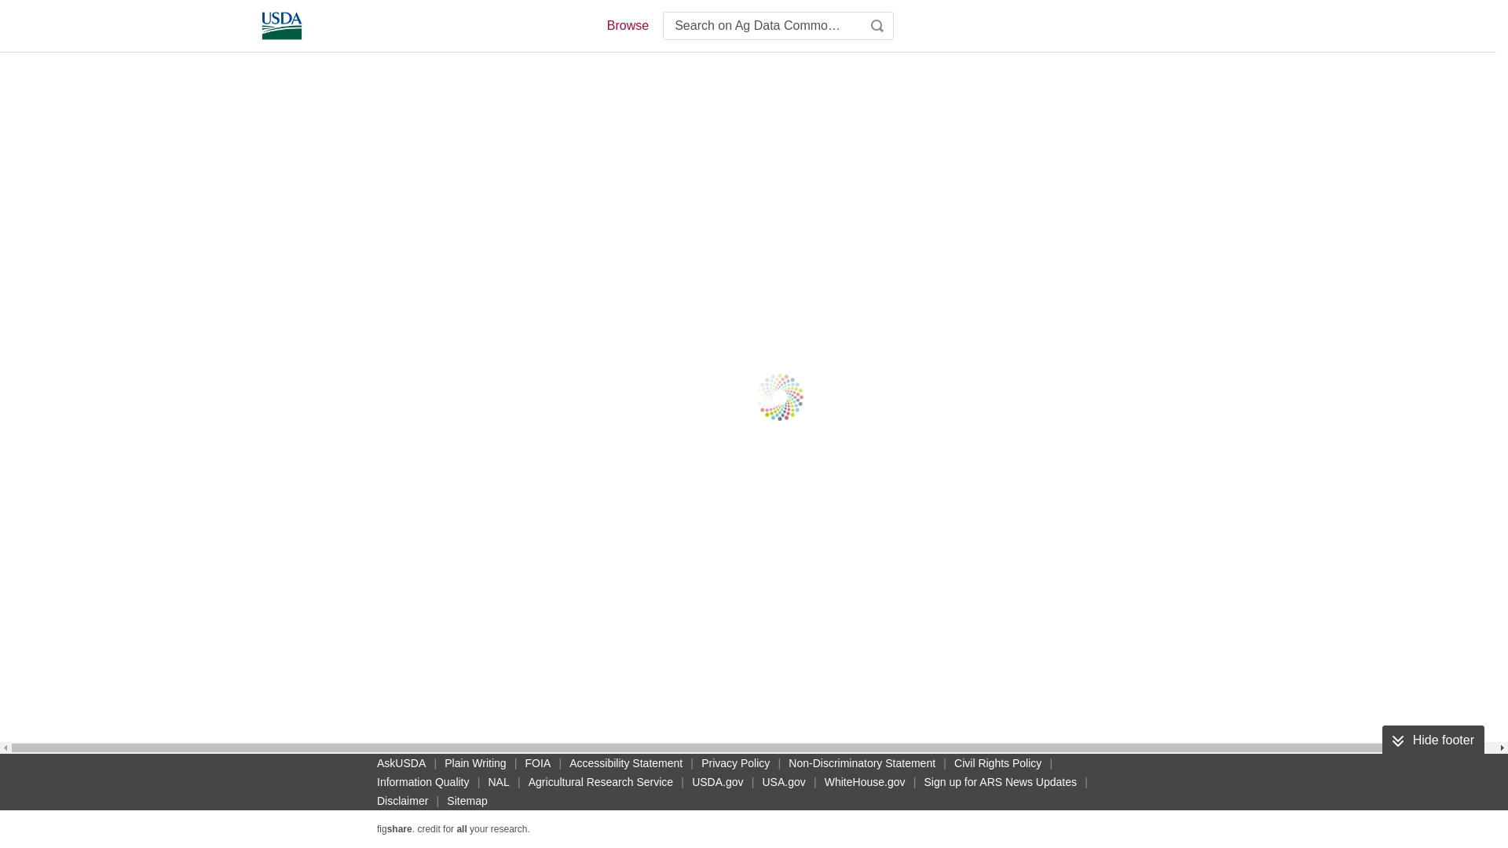  I want to click on Information Quality, so click(423, 781).